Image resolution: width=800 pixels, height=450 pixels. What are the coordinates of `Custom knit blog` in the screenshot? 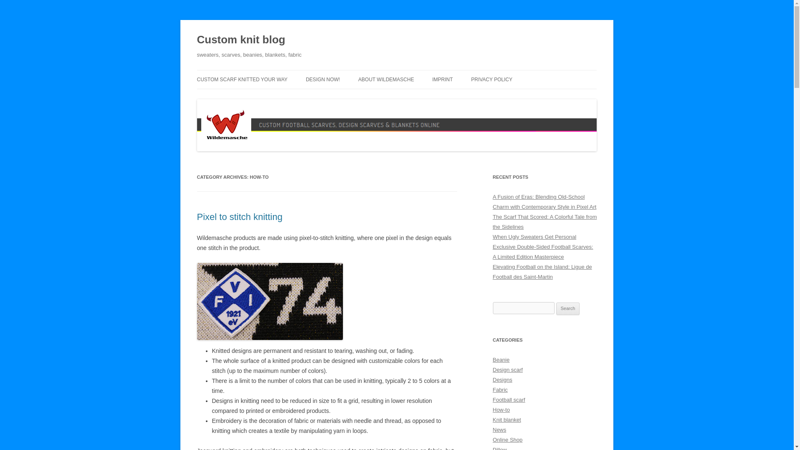 It's located at (241, 40).